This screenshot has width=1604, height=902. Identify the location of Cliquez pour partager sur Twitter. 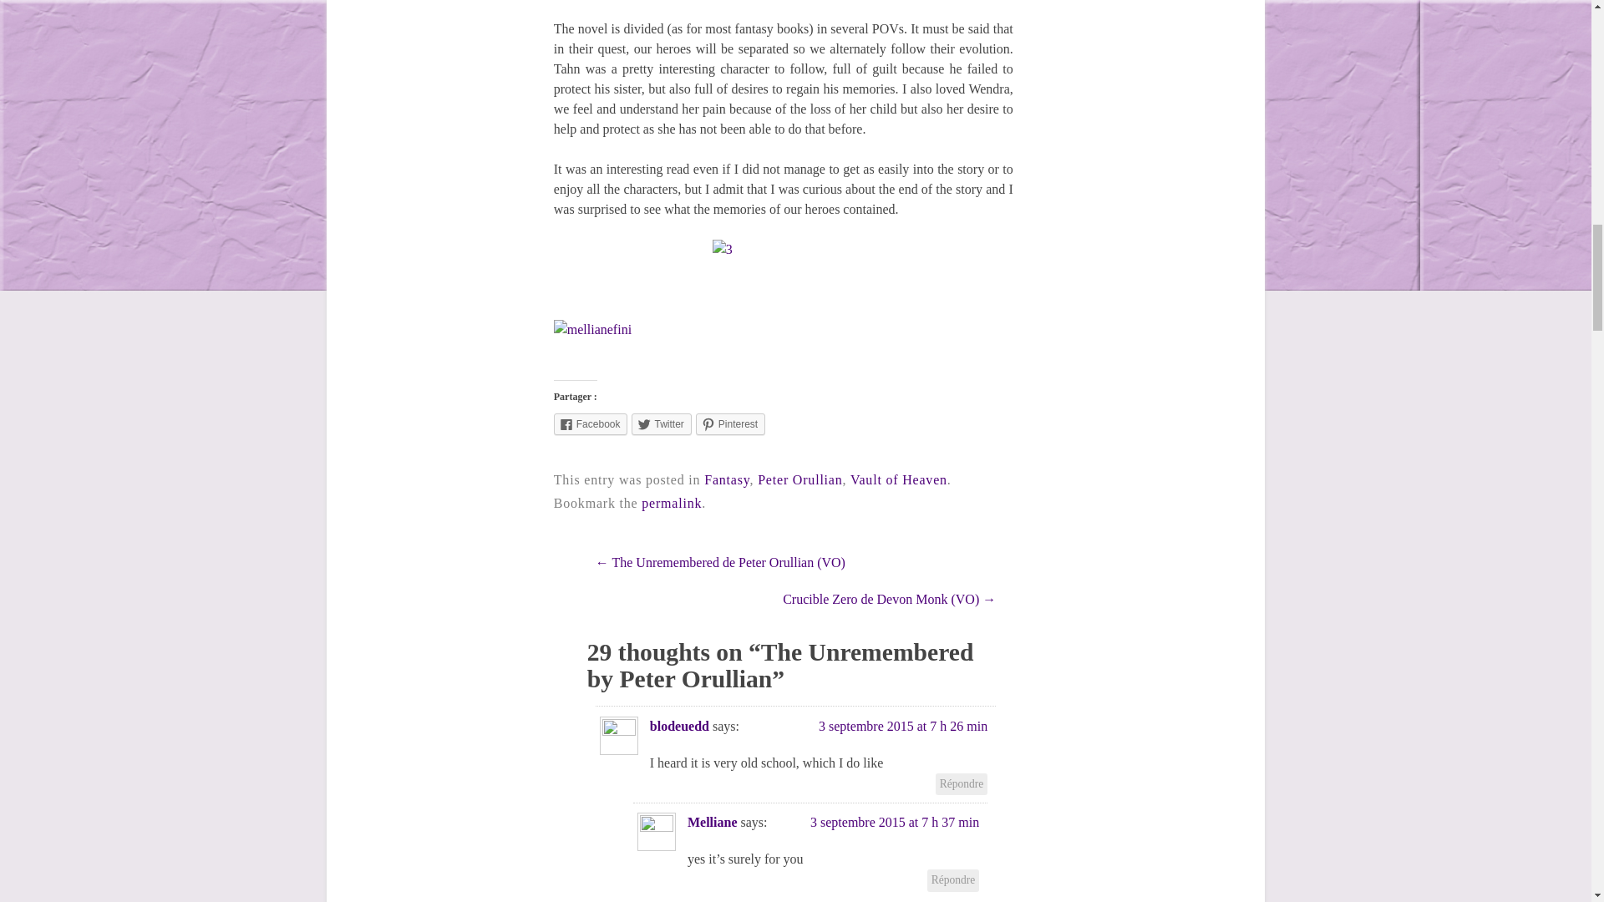
(662, 423).